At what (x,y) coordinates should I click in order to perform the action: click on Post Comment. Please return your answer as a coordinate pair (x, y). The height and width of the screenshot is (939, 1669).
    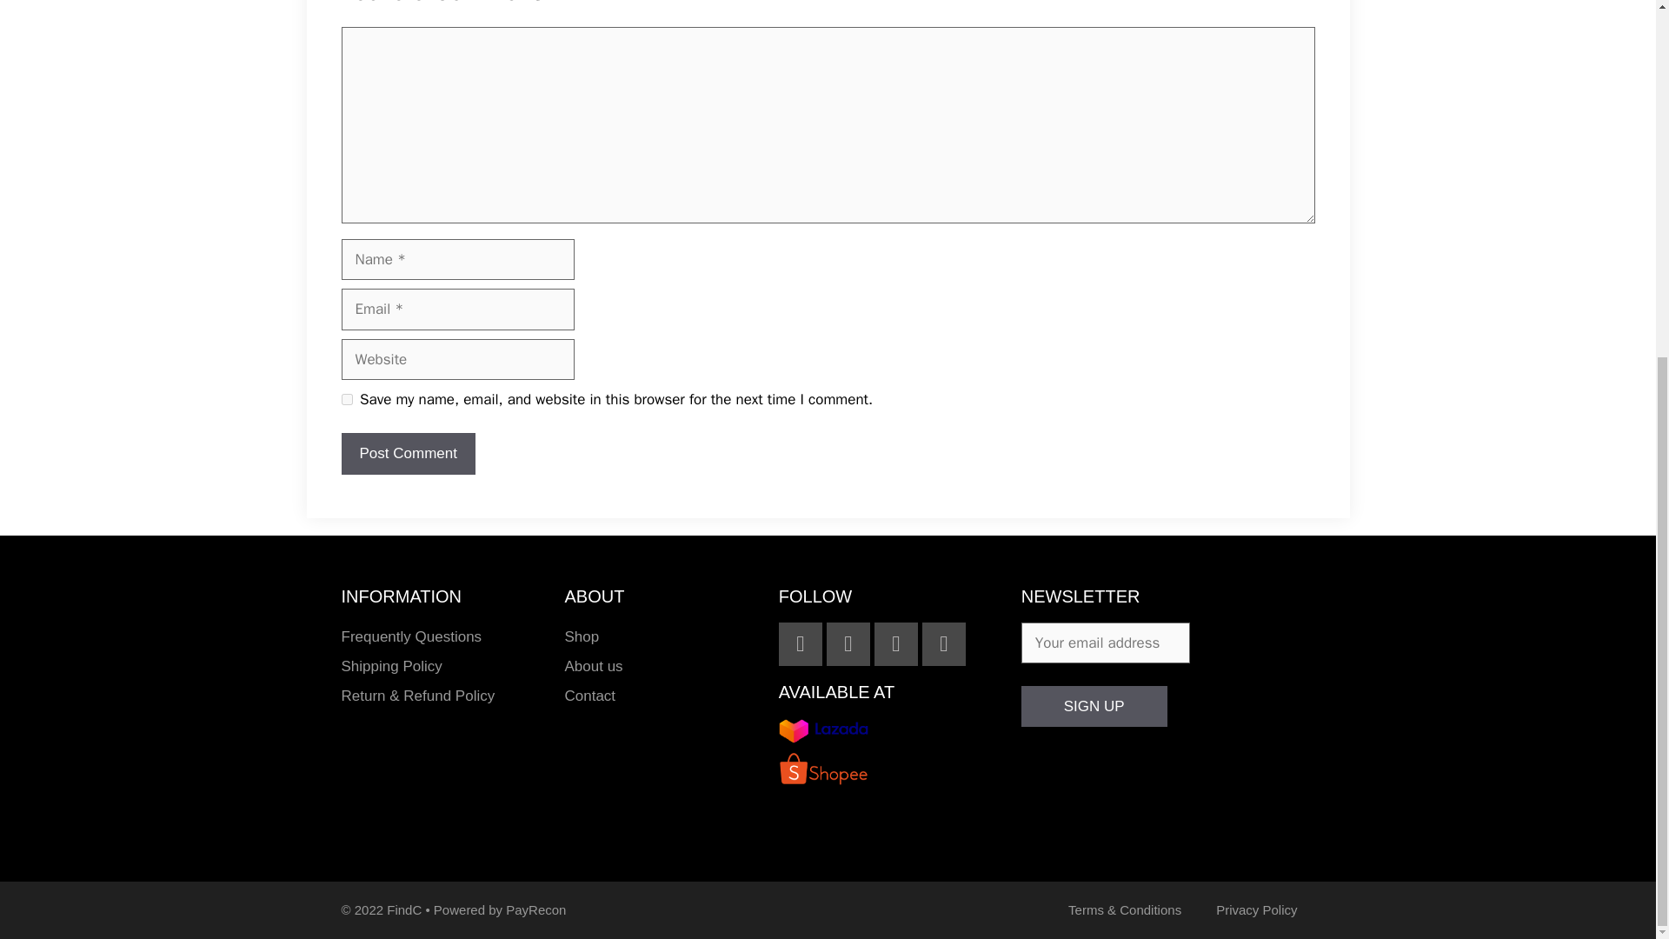
    Looking at the image, I should click on (407, 454).